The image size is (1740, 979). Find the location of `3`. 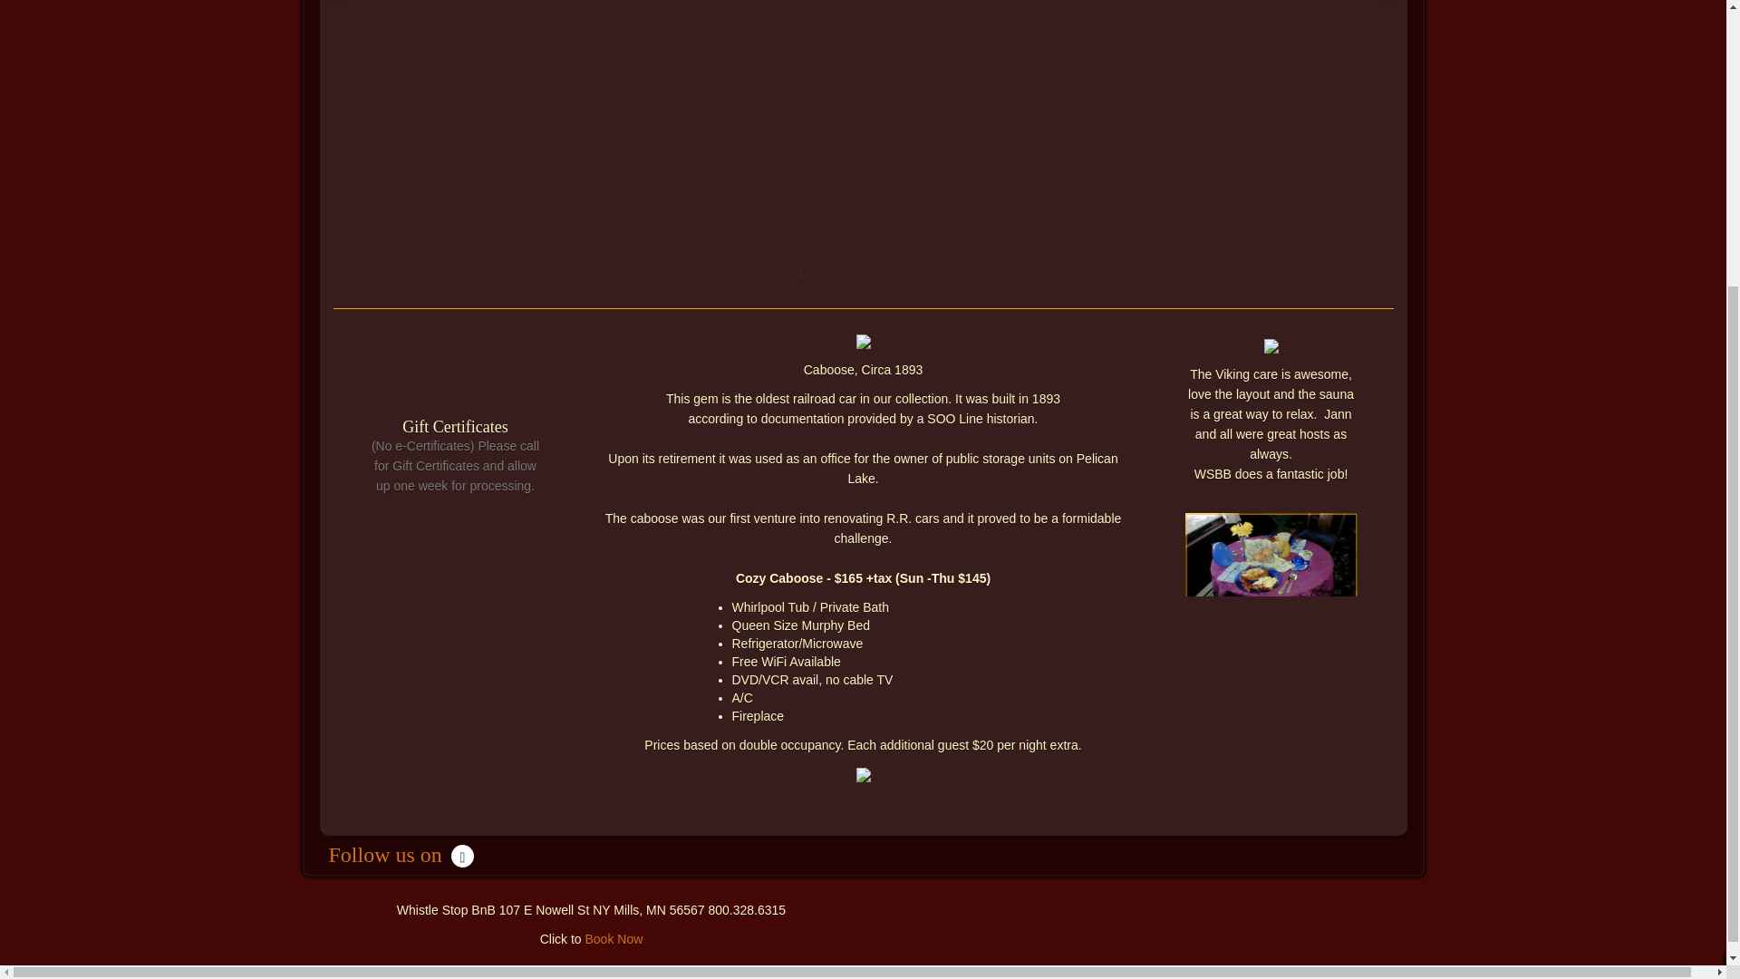

3 is located at coordinates (830, 274).